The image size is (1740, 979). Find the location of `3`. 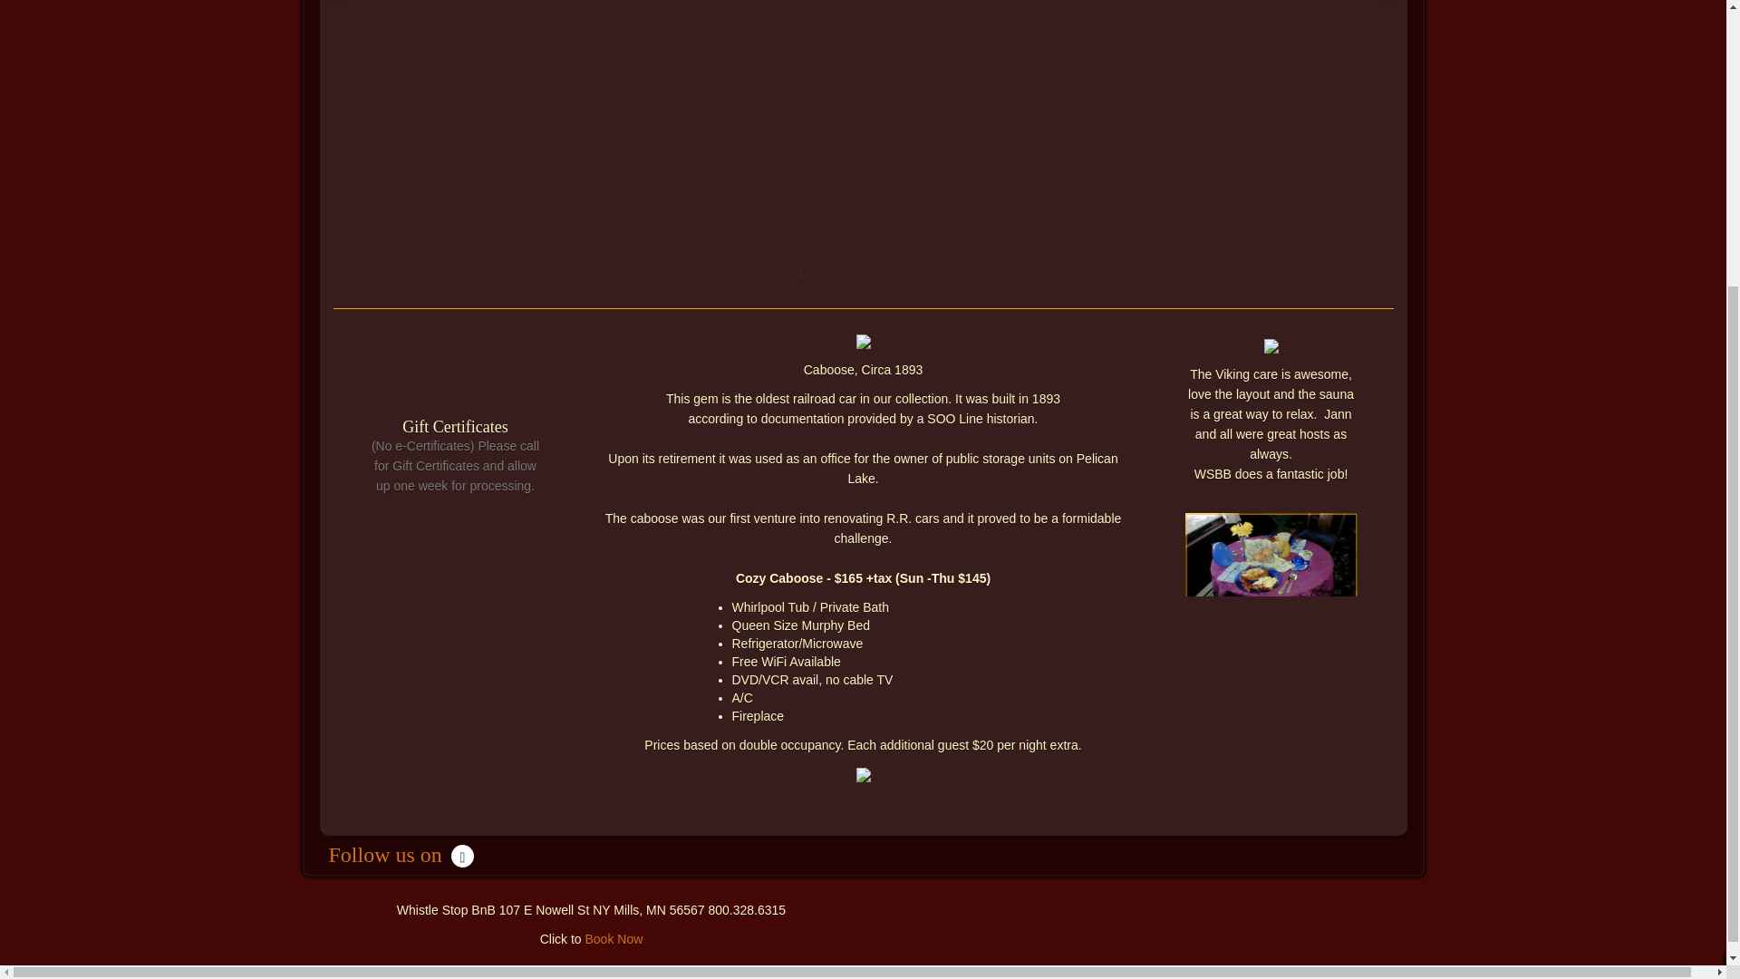

3 is located at coordinates (830, 274).